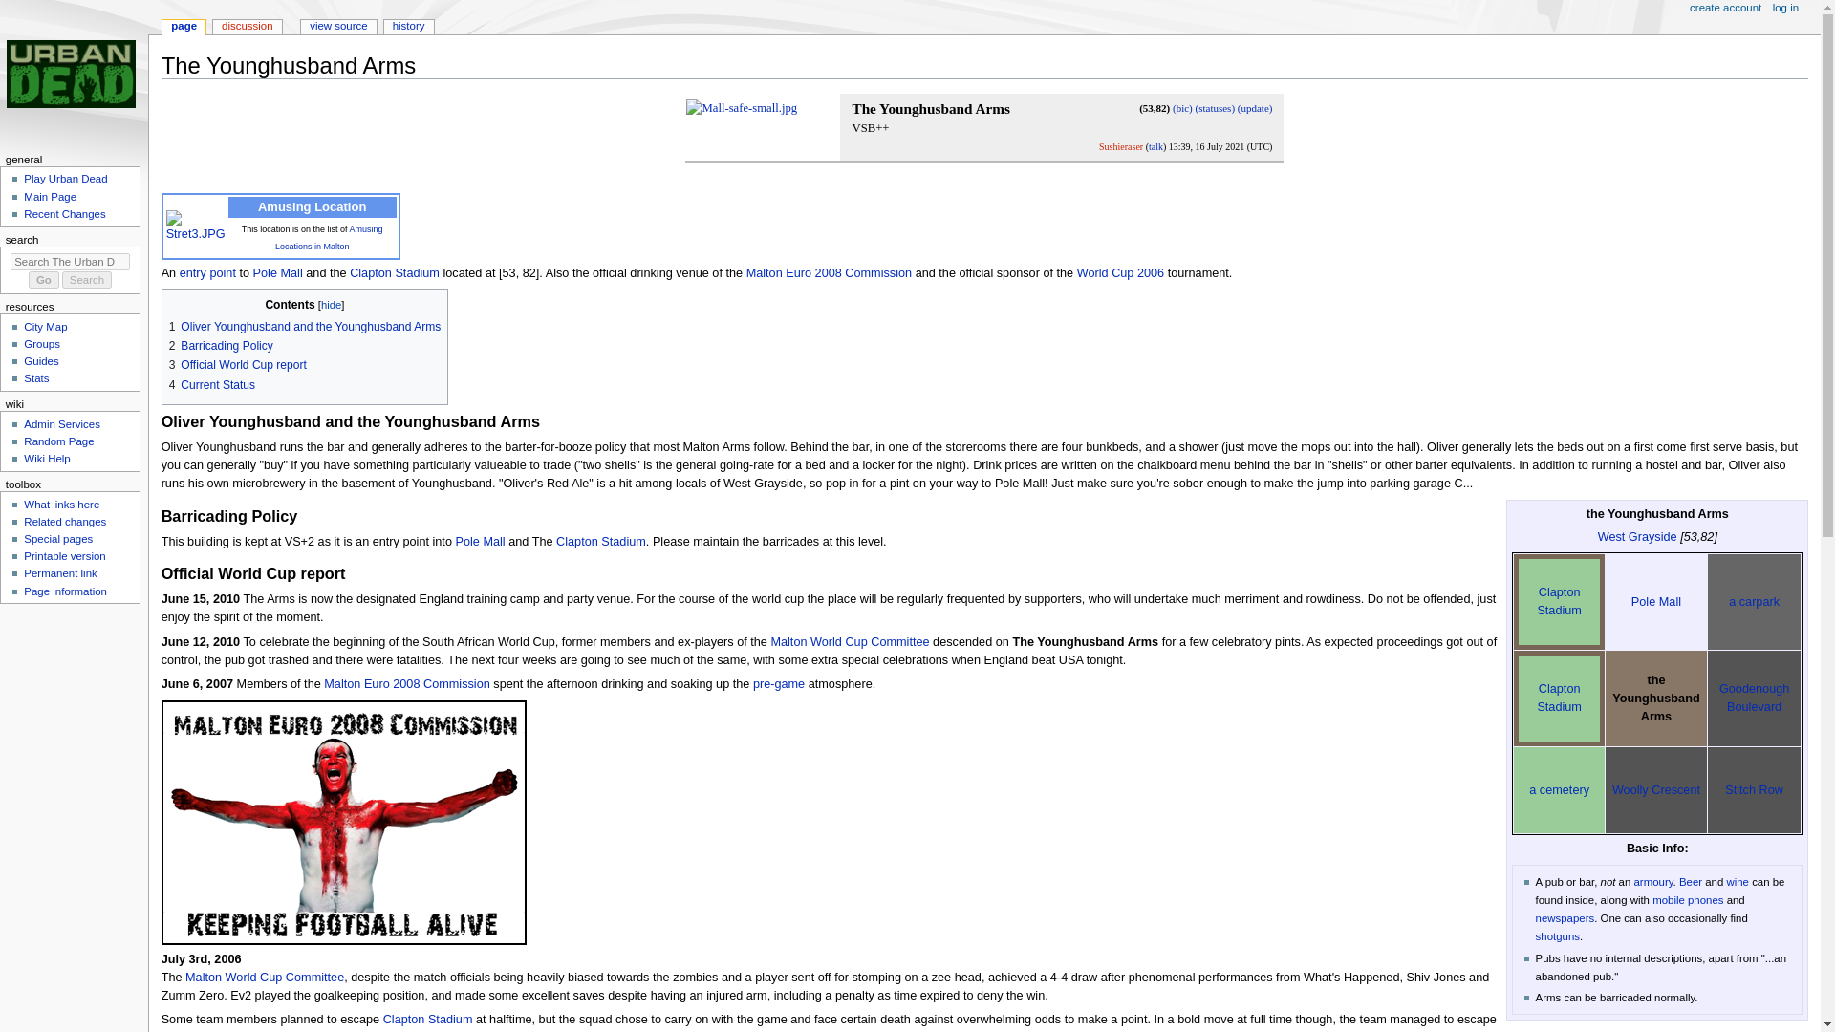 The image size is (1835, 1032). Describe the element at coordinates (1637, 537) in the screenshot. I see `West Grayside` at that location.